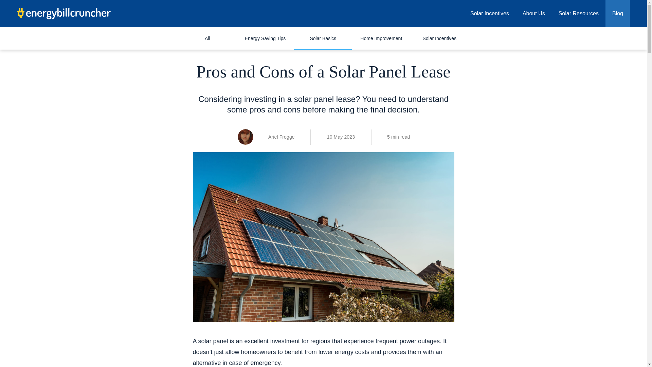 The height and width of the screenshot is (367, 652). I want to click on Solar Incentives, so click(490, 13).